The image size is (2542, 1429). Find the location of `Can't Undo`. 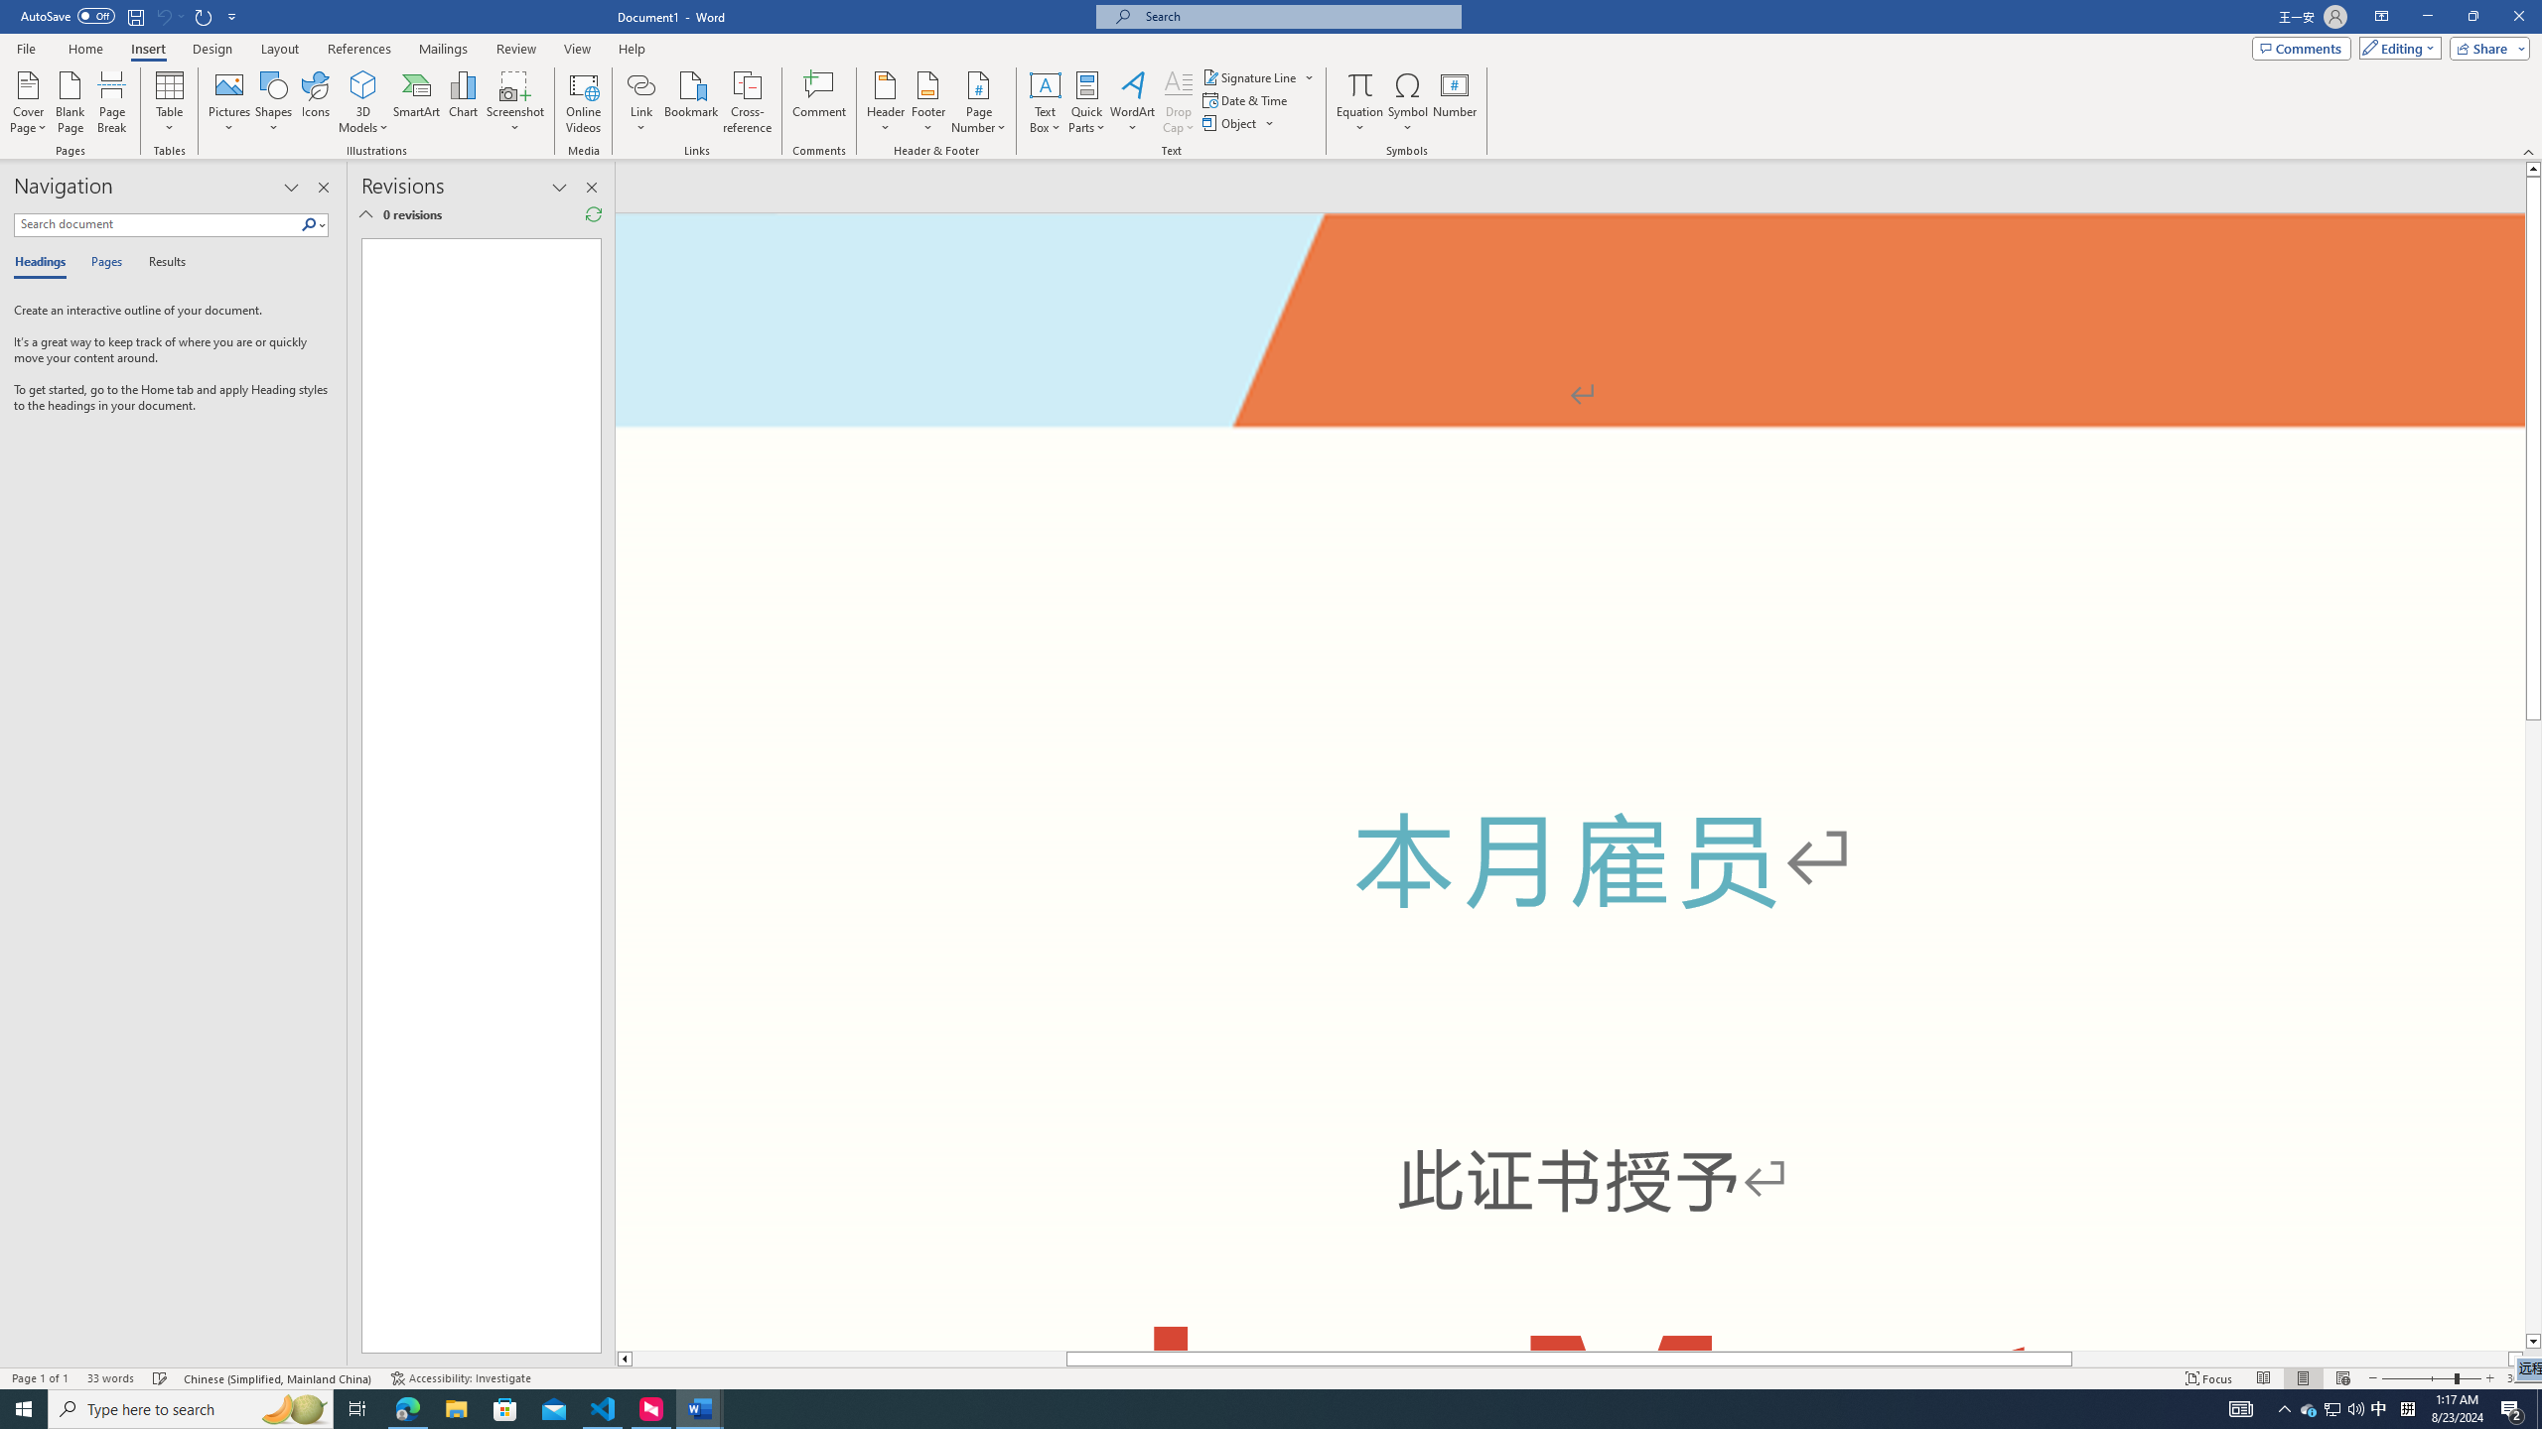

Can't Undo is located at coordinates (163, 16).